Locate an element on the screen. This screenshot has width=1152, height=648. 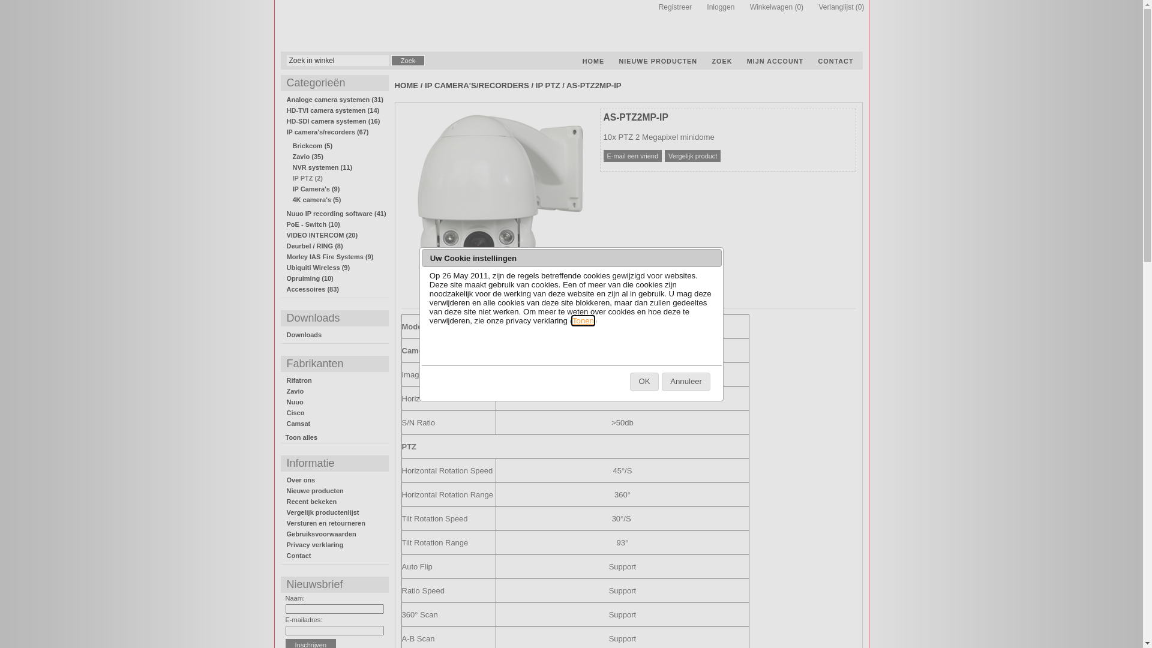
close is located at coordinates (713, 258).